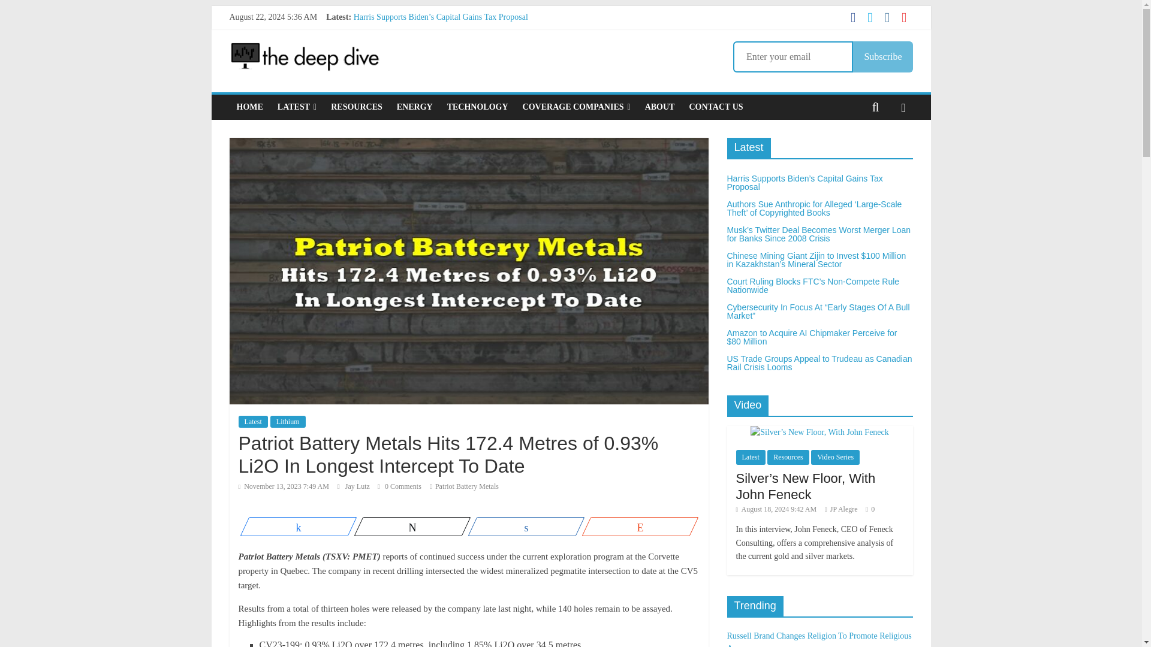 The height and width of the screenshot is (647, 1151). Describe the element at coordinates (577, 107) in the screenshot. I see `COVERAGE COMPANIES` at that location.